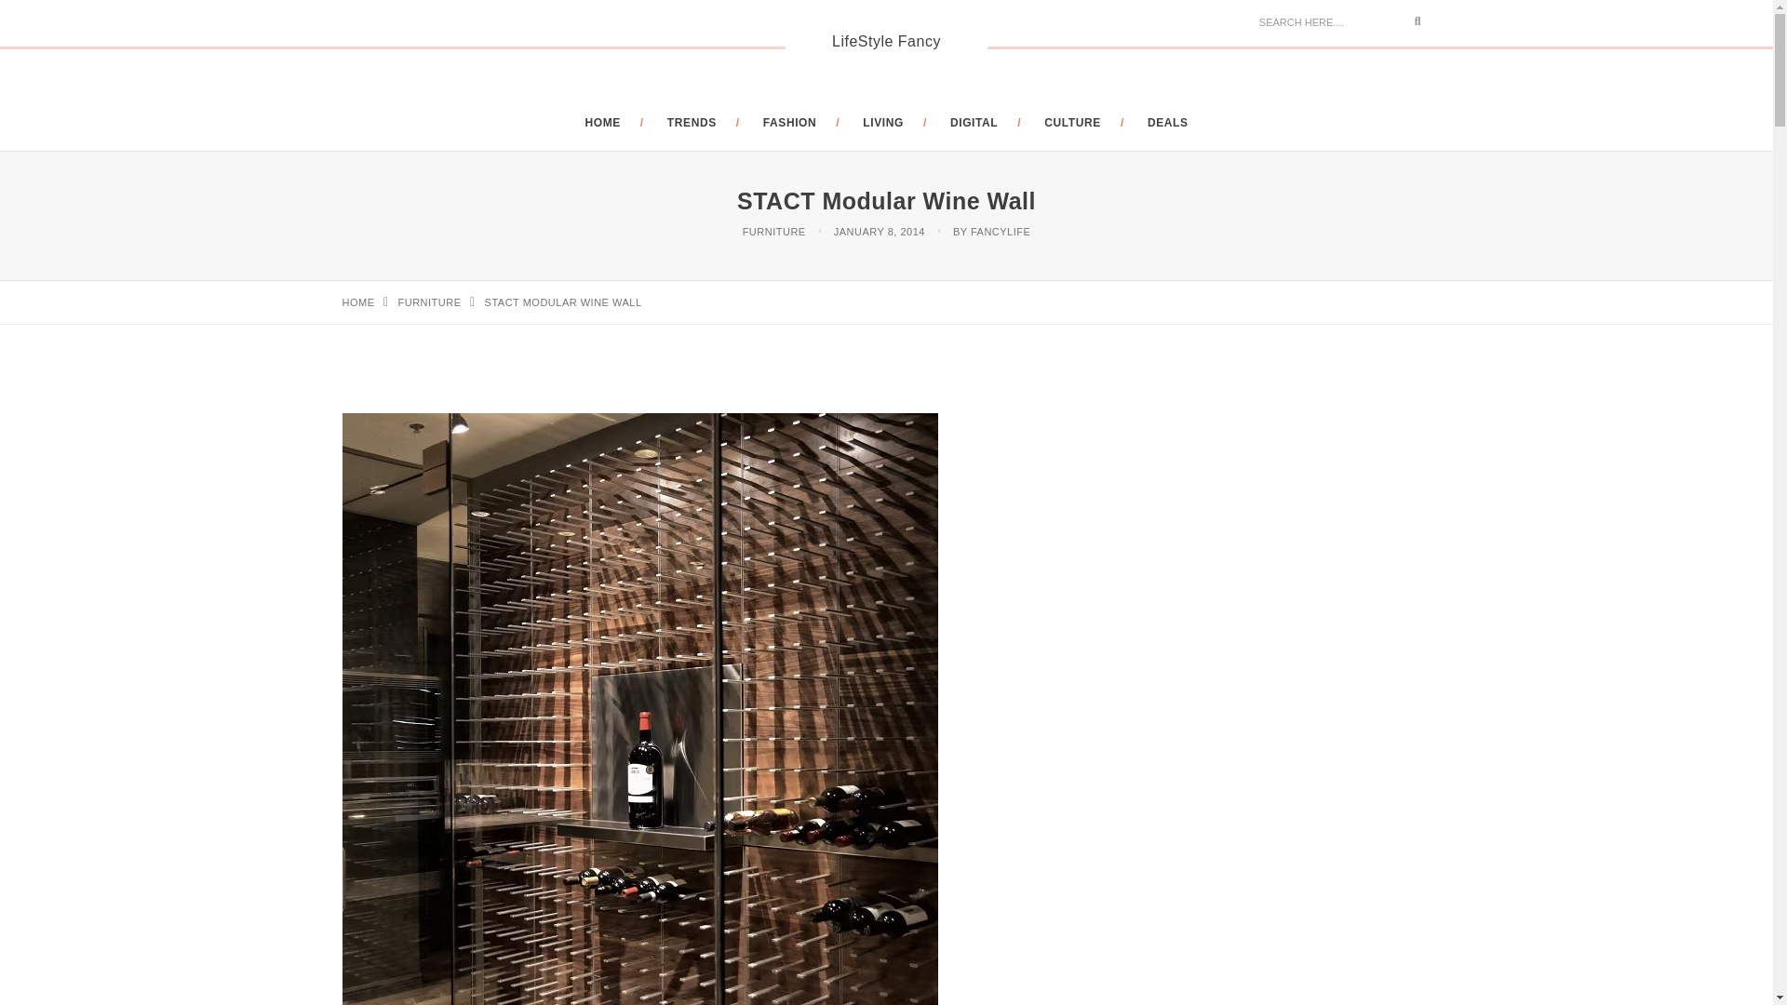  What do you see at coordinates (1000, 231) in the screenshot?
I see `FANCYLIFE` at bounding box center [1000, 231].